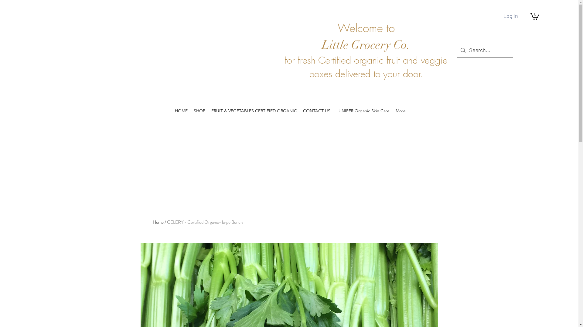 Image resolution: width=583 pixels, height=327 pixels. Describe the element at coordinates (363, 111) in the screenshot. I see `JUNIPER Organic Skin Care` at that location.